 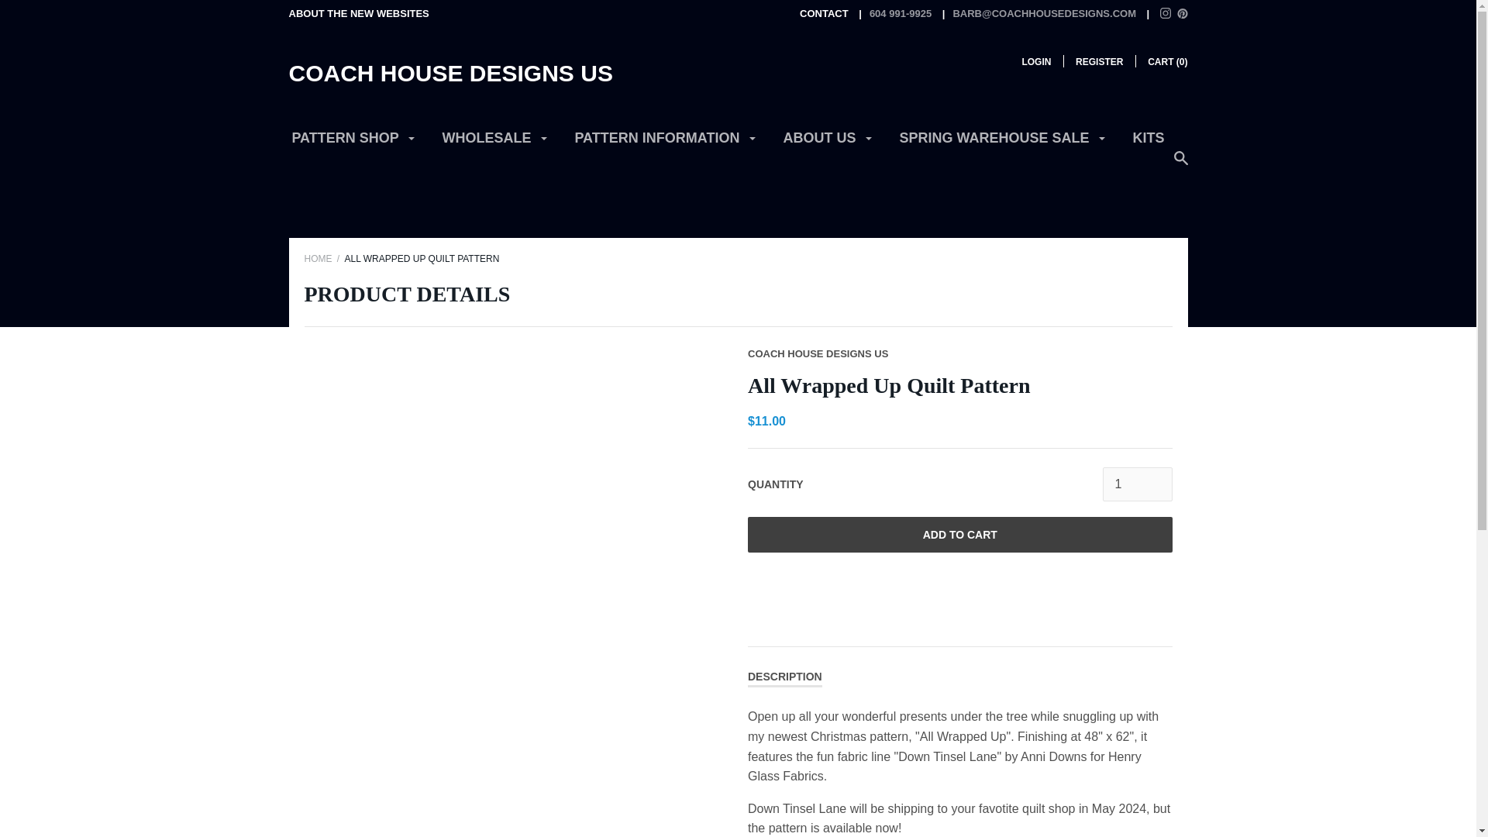 I want to click on 1, so click(x=1137, y=484).